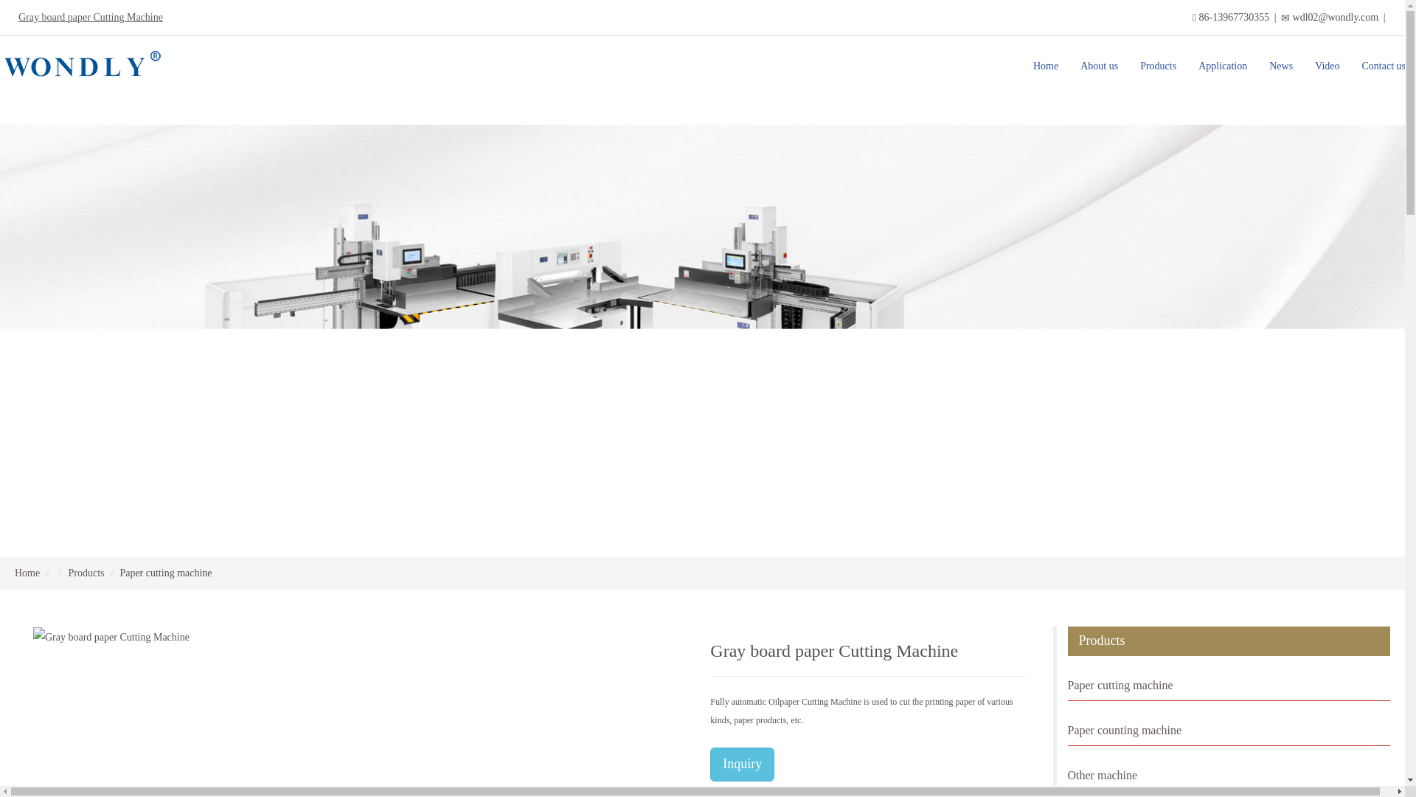 This screenshot has height=797, width=1416. What do you see at coordinates (1327, 66) in the screenshot?
I see `Video` at bounding box center [1327, 66].